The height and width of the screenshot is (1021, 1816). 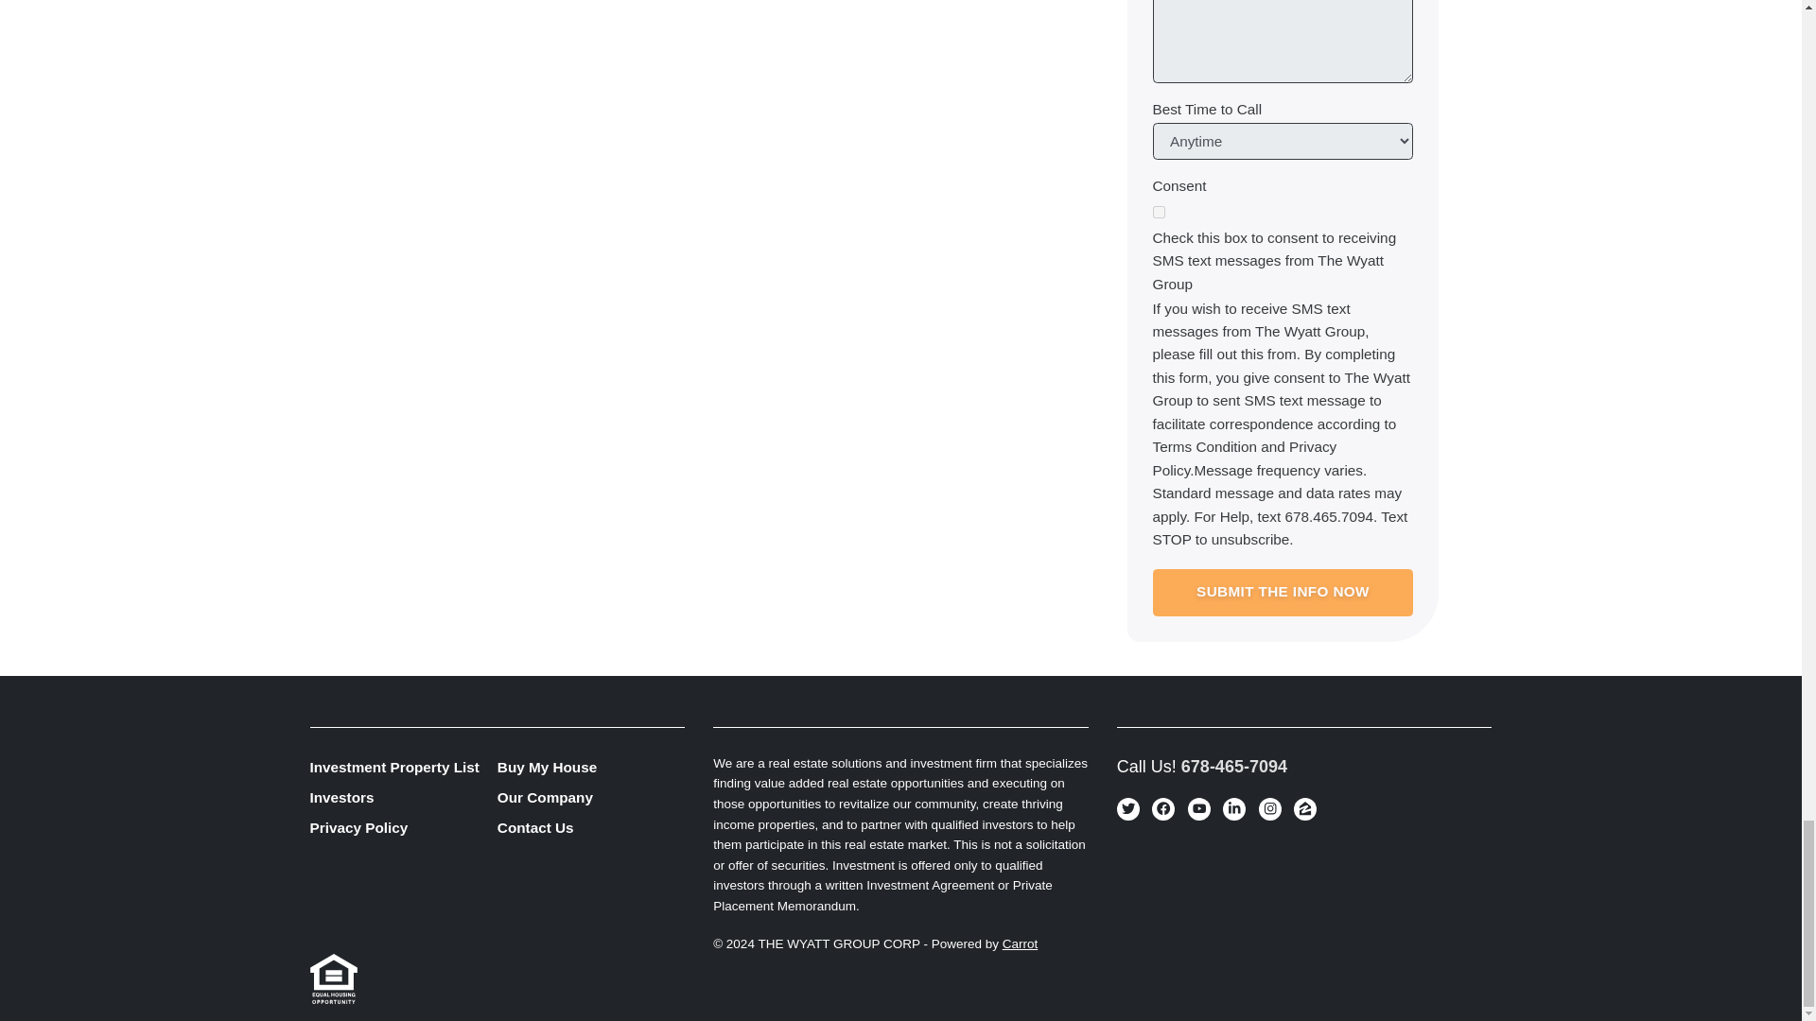 What do you see at coordinates (404, 769) in the screenshot?
I see `Investment Property List` at bounding box center [404, 769].